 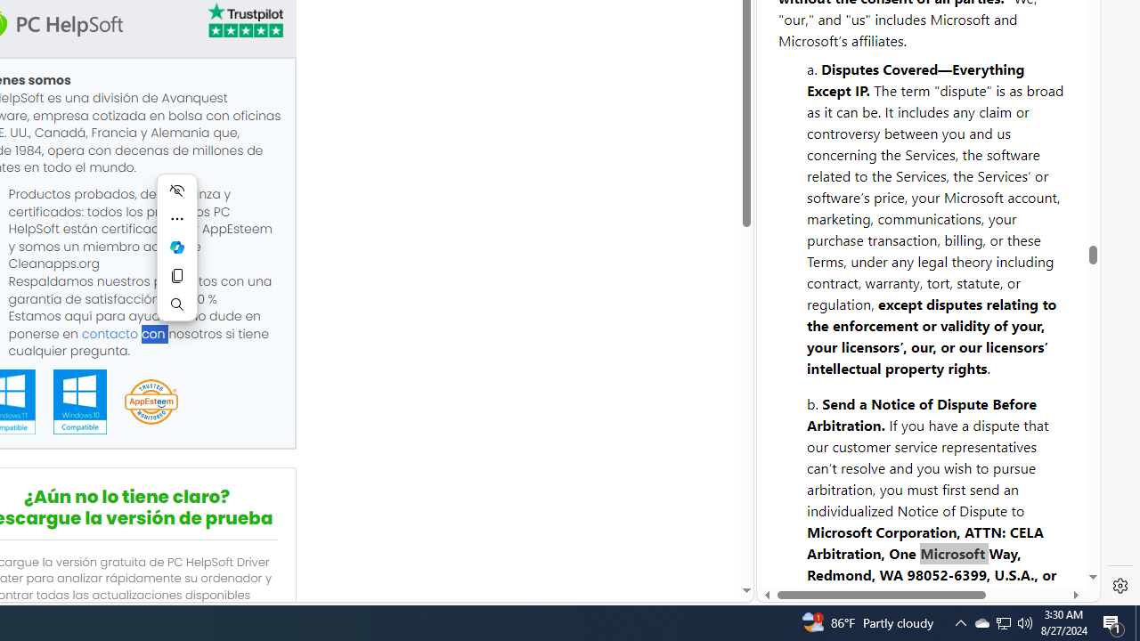 What do you see at coordinates (176, 191) in the screenshot?
I see `Hide menu` at bounding box center [176, 191].